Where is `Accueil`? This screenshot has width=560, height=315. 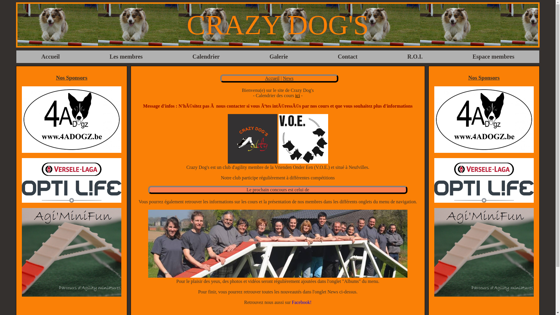 Accueil is located at coordinates (51, 57).